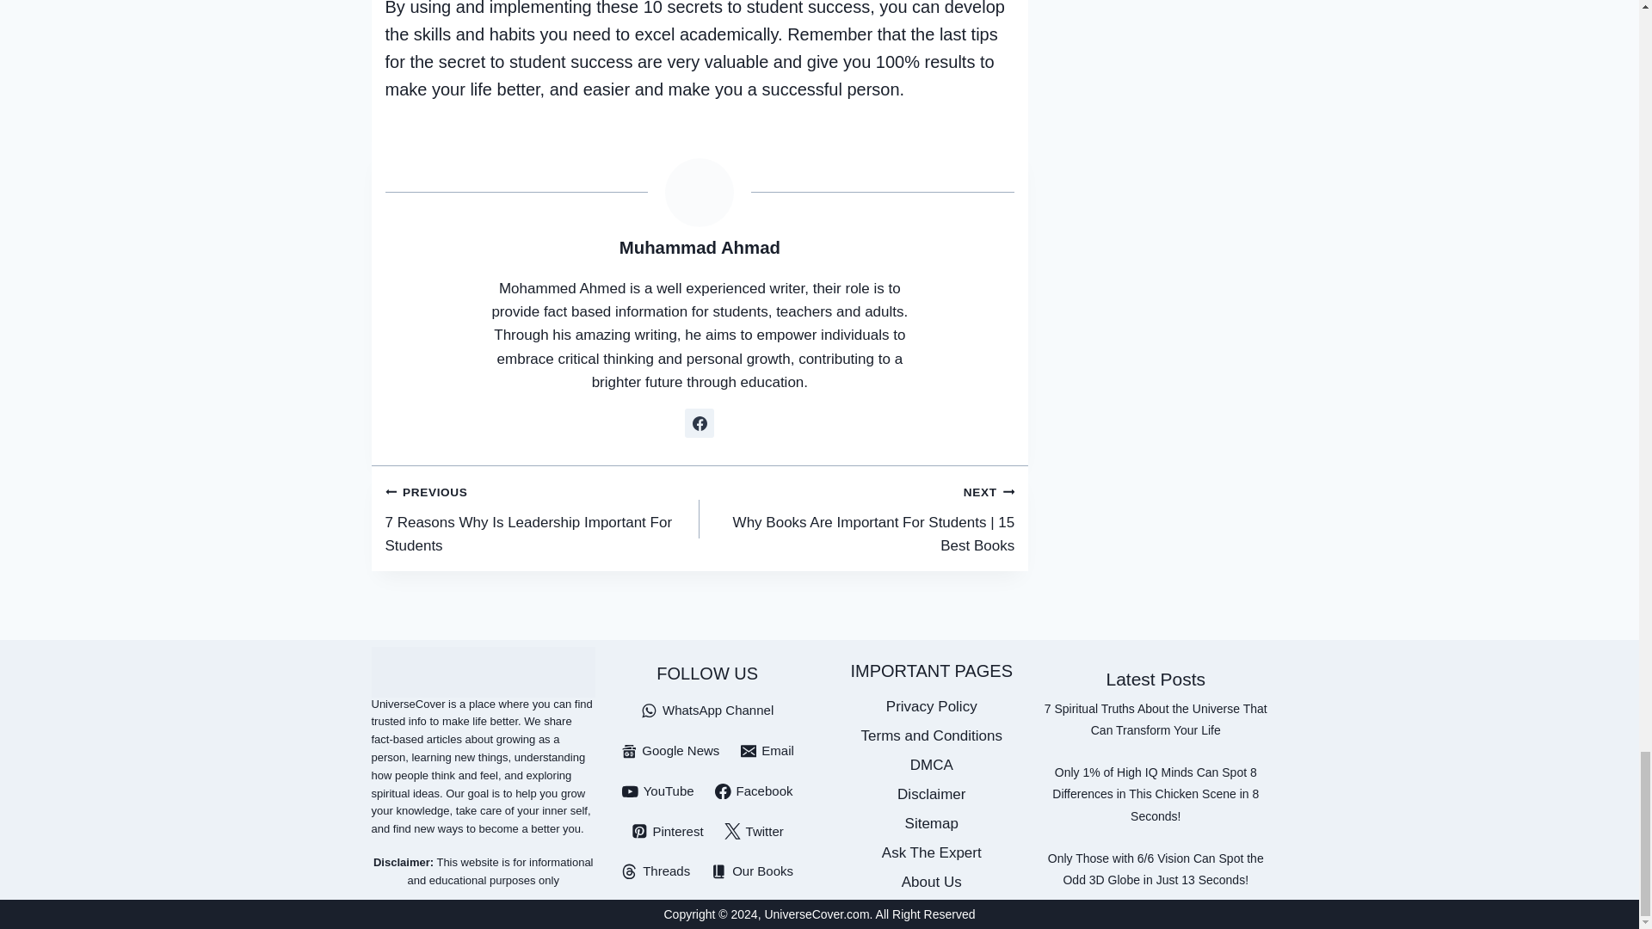  Describe the element at coordinates (700, 248) in the screenshot. I see `Posts by Muhammad Ahmad` at that location.